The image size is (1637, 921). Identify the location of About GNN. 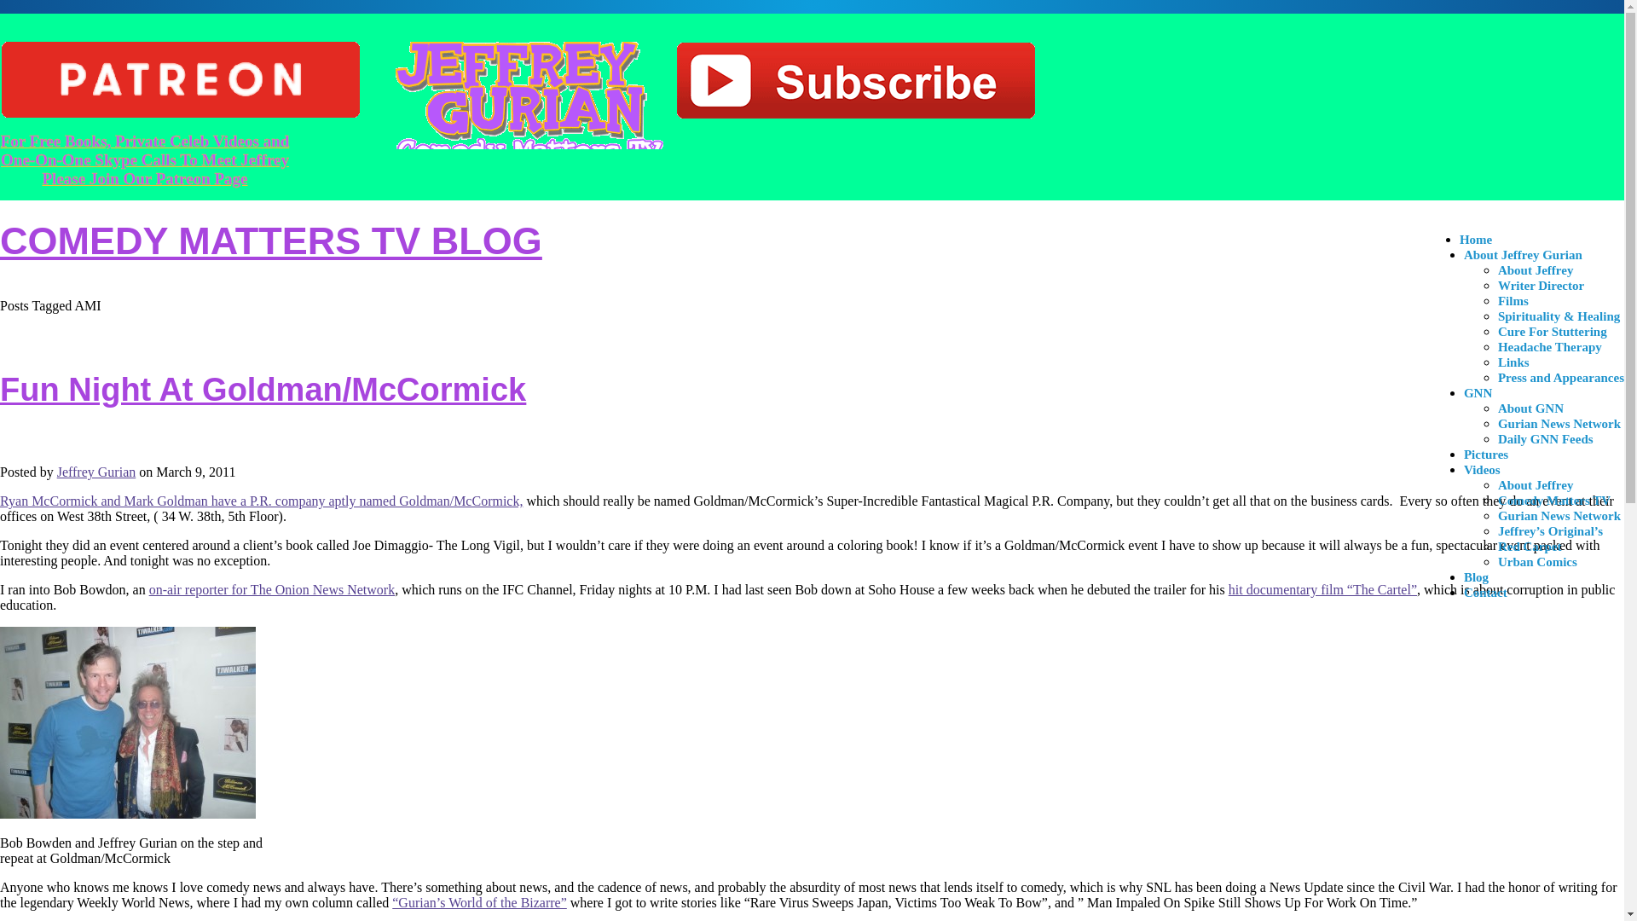
(1530, 408).